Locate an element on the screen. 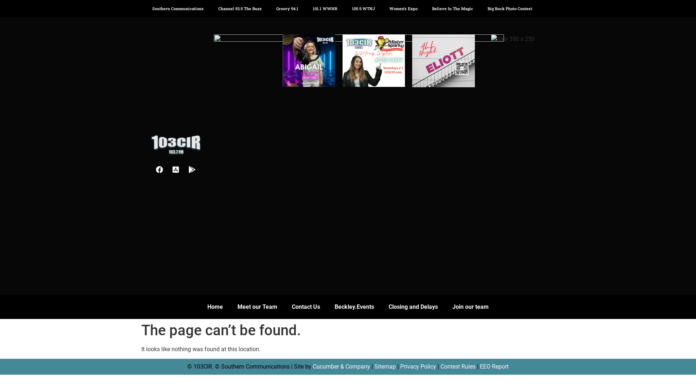 This screenshot has height=391, width=696. Privacy Policy is located at coordinates (418, 366).